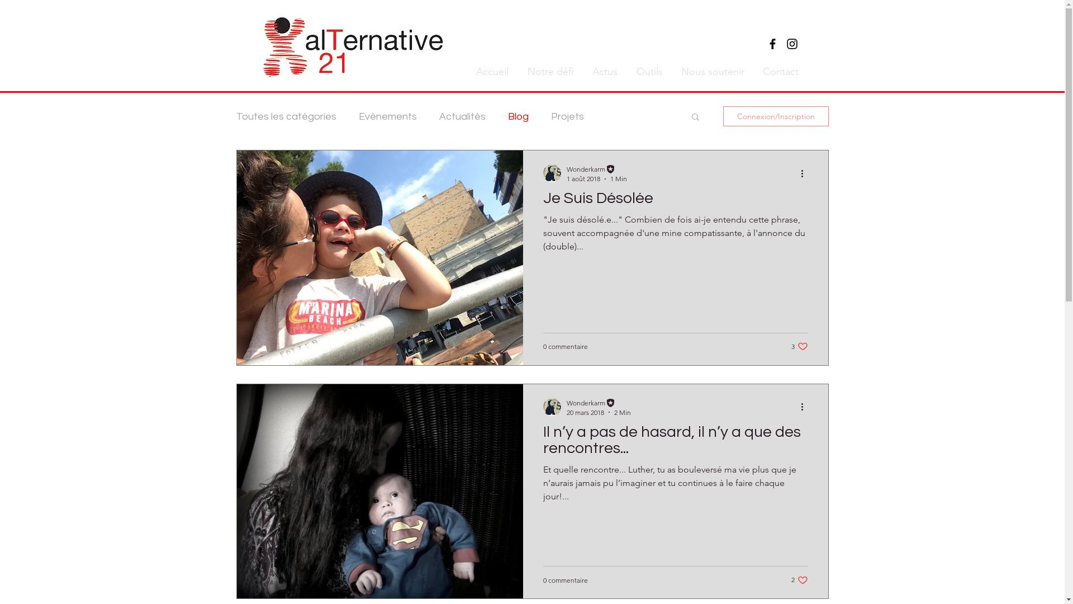 This screenshot has height=604, width=1073. I want to click on Outils, so click(648, 72).